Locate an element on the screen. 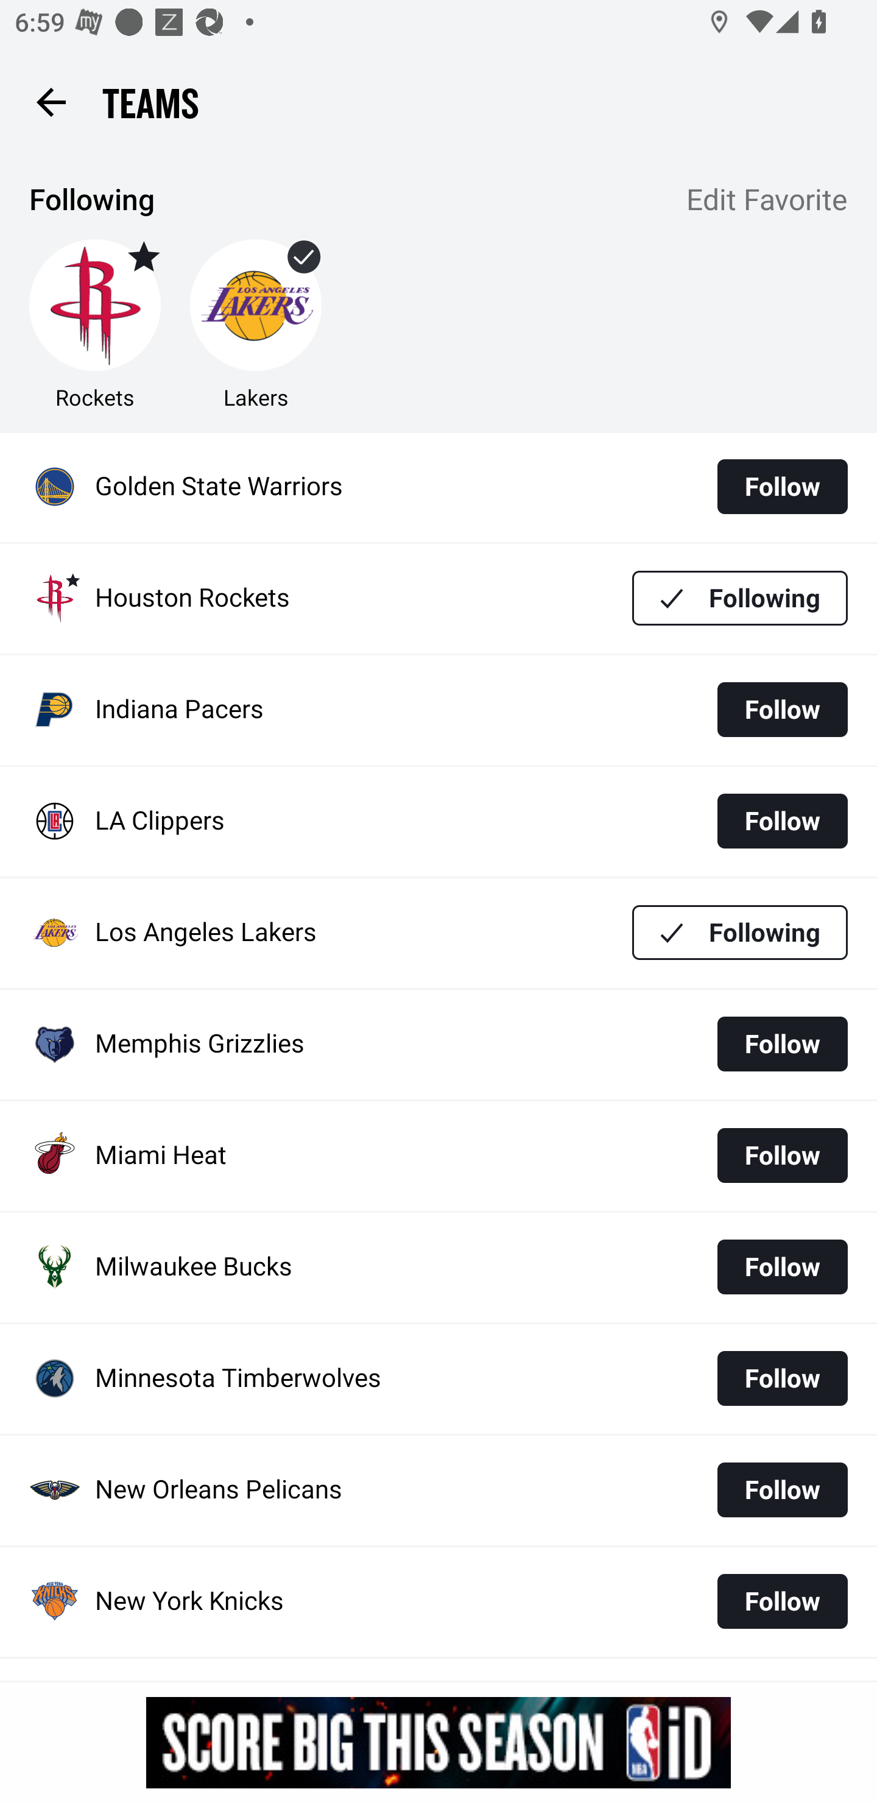  Memphis Grizzlies Follow is located at coordinates (438, 1045).